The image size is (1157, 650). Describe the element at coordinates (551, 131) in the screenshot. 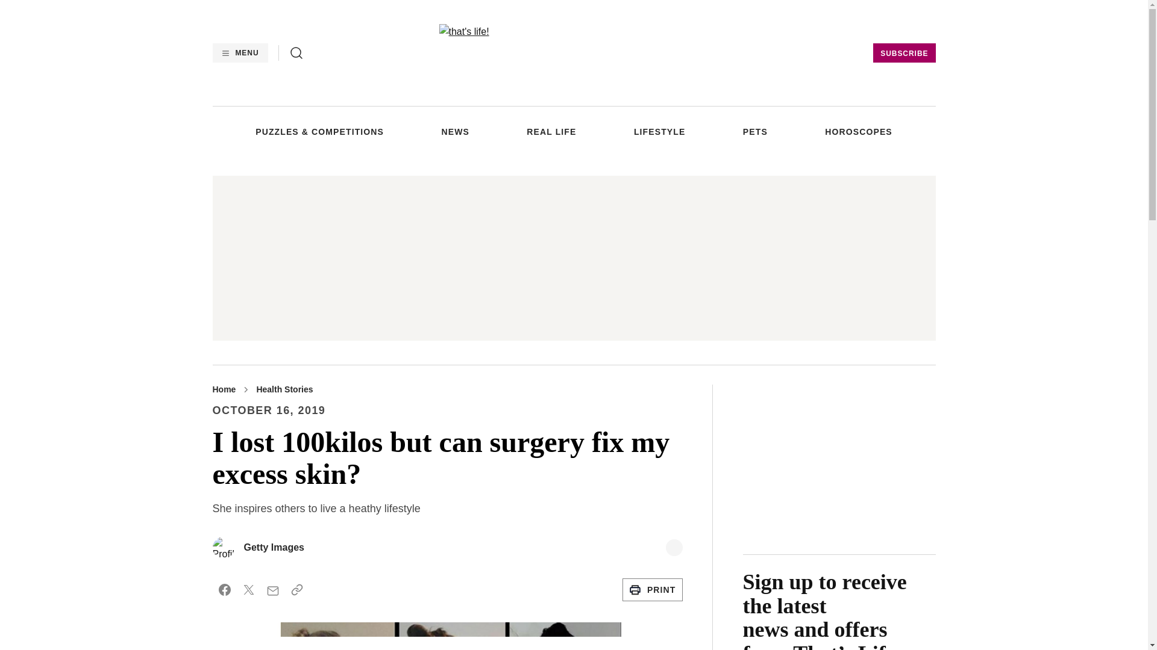

I see `REAL LIFE` at that location.